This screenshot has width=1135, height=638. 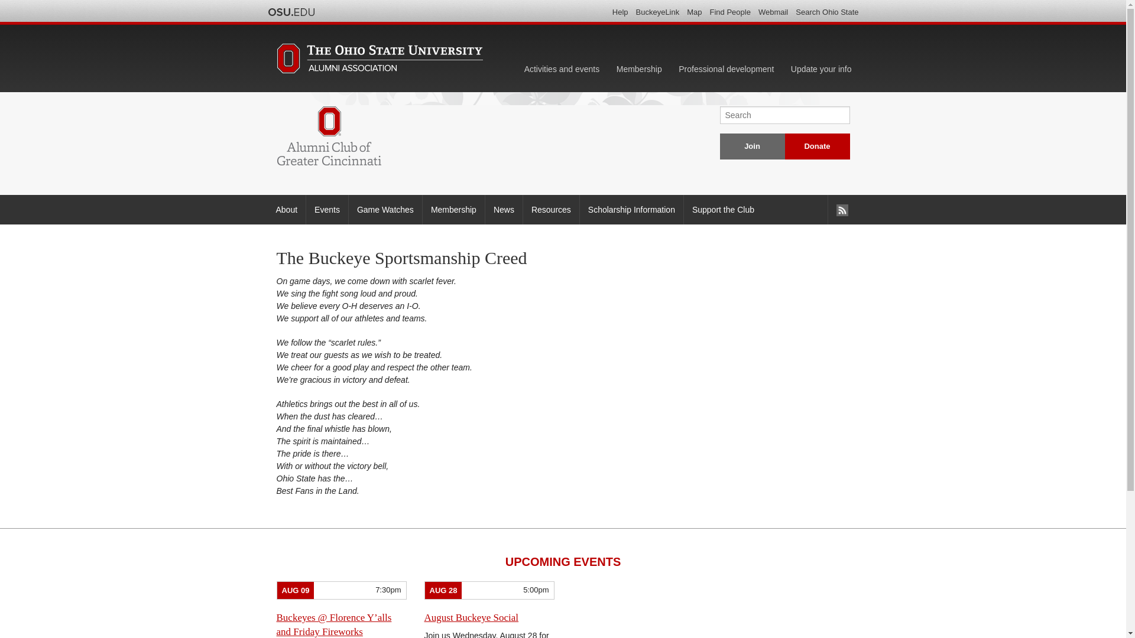 What do you see at coordinates (621, 12) in the screenshot?
I see `Help` at bounding box center [621, 12].